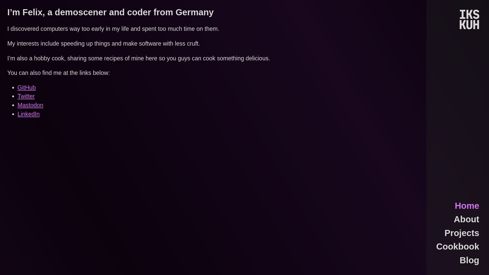 This screenshot has height=275, width=489. Describe the element at coordinates (467, 206) in the screenshot. I see `Home` at that location.